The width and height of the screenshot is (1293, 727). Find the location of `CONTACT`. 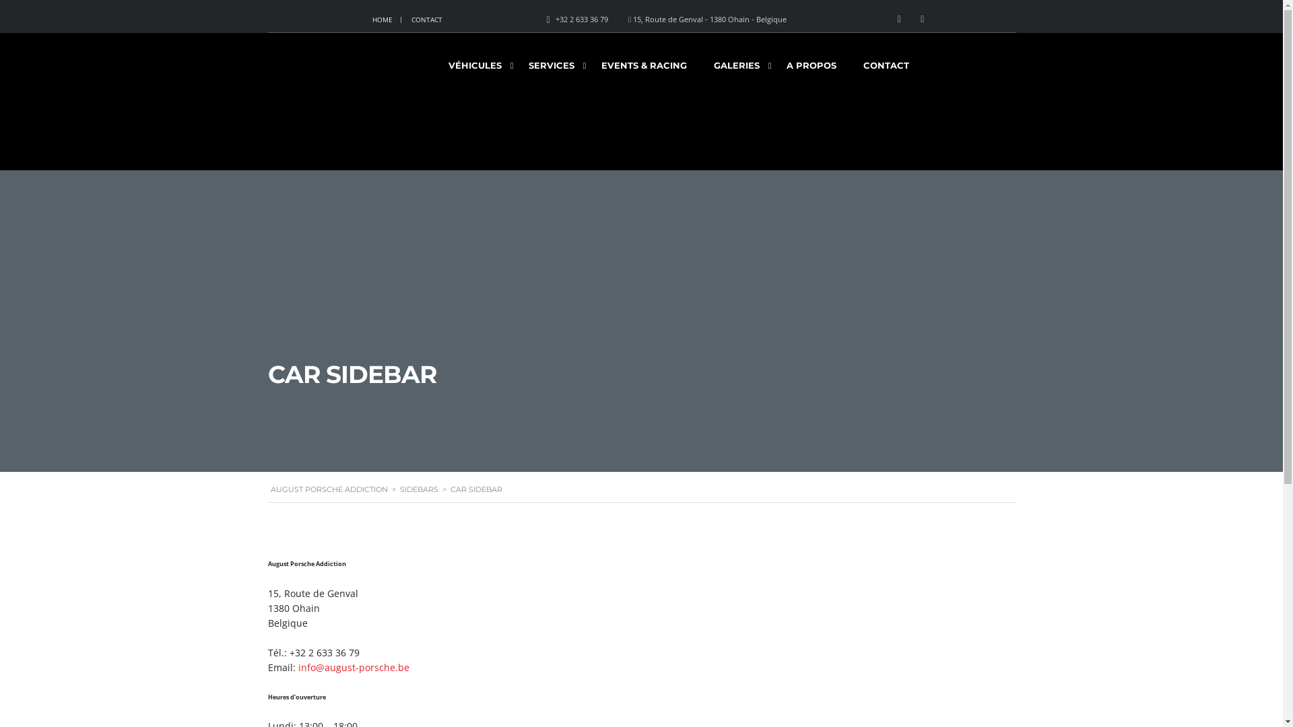

CONTACT is located at coordinates (427, 20).